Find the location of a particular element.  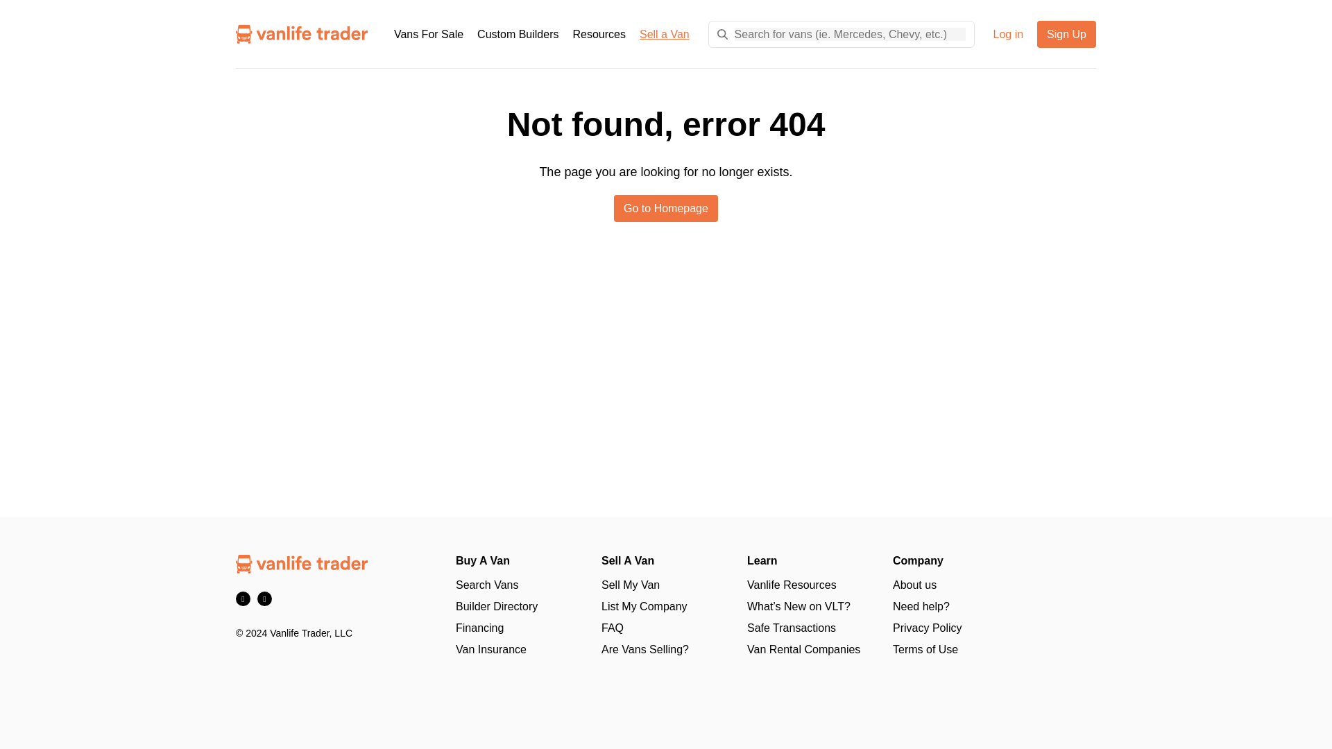

Van Insurance is located at coordinates (490, 649).